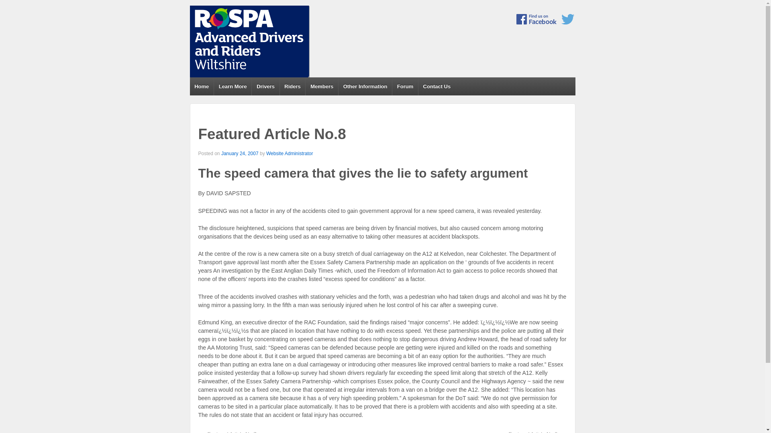  Describe the element at coordinates (202, 86) in the screenshot. I see `Home` at that location.